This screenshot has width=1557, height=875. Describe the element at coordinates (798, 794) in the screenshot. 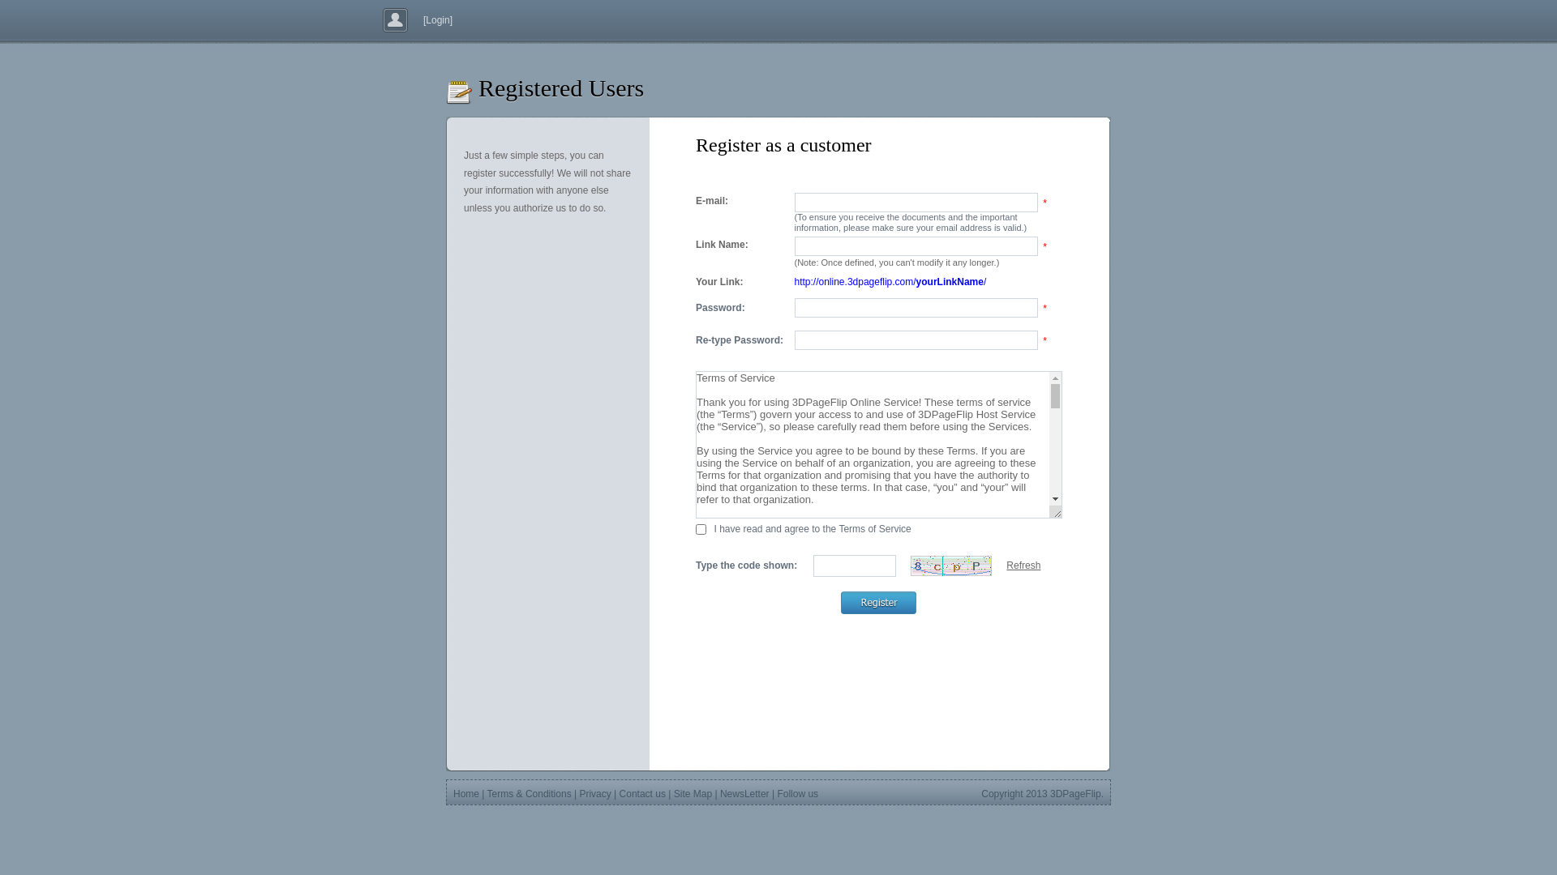

I see `Follow us` at that location.